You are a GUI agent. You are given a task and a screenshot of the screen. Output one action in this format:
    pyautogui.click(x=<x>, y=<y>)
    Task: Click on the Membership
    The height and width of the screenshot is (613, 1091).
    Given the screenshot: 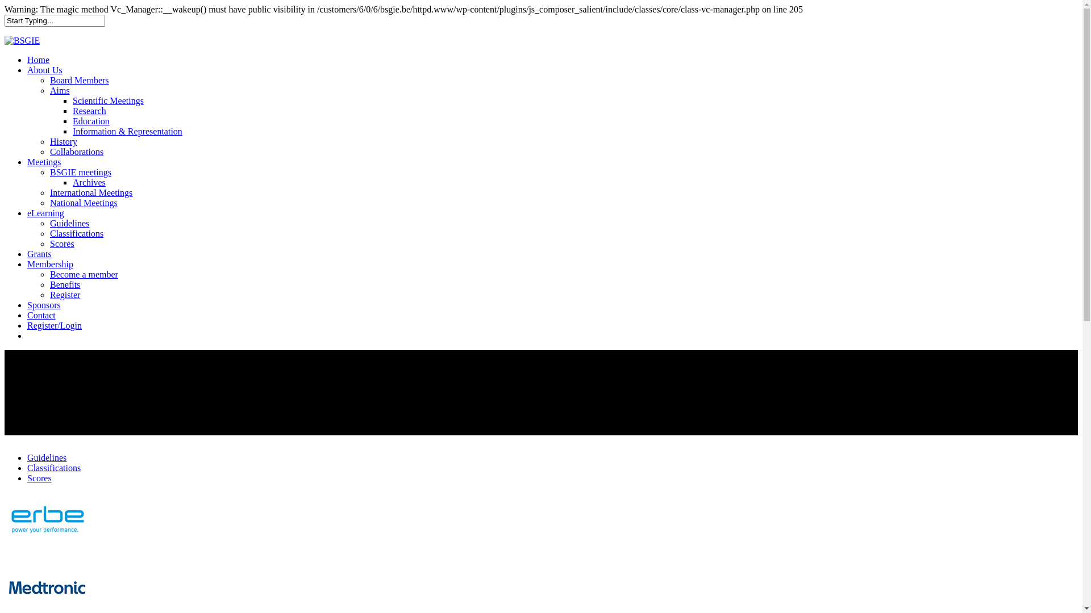 What is the action you would take?
    pyautogui.click(x=50, y=264)
    